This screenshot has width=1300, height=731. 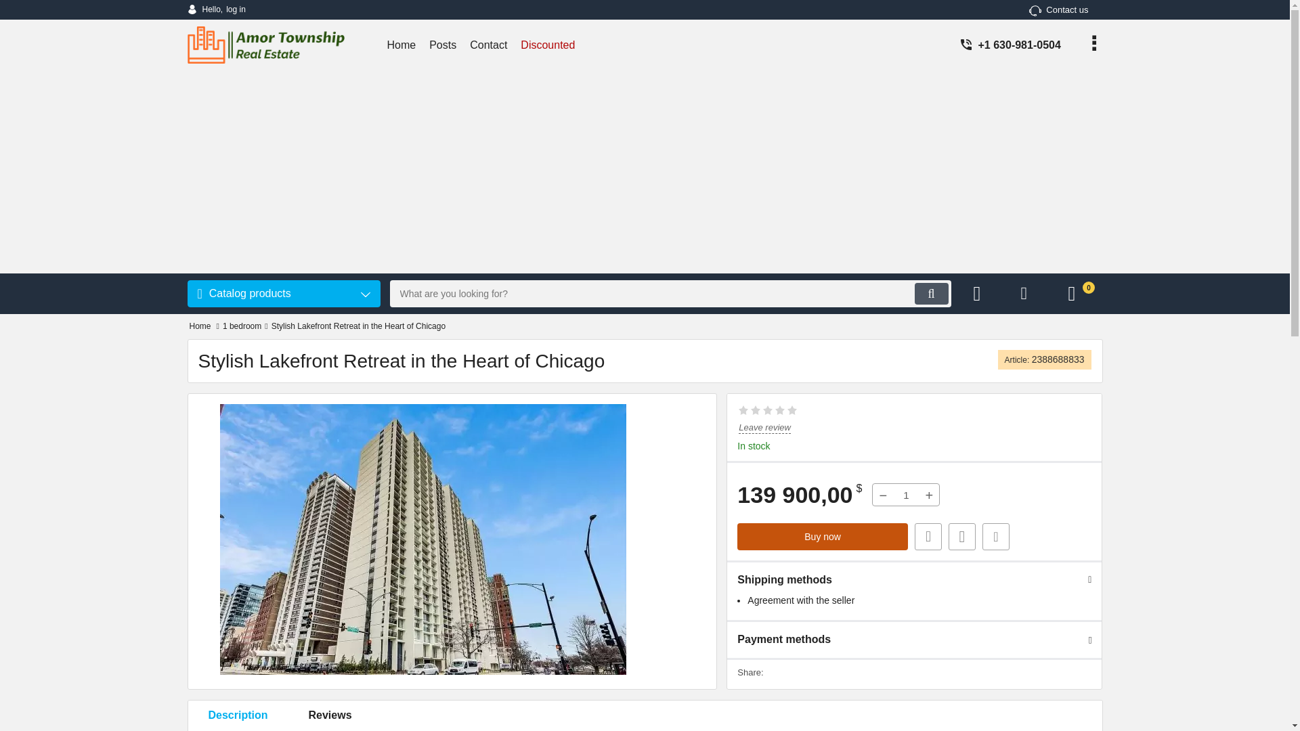 What do you see at coordinates (764, 428) in the screenshot?
I see `Leave review` at bounding box center [764, 428].